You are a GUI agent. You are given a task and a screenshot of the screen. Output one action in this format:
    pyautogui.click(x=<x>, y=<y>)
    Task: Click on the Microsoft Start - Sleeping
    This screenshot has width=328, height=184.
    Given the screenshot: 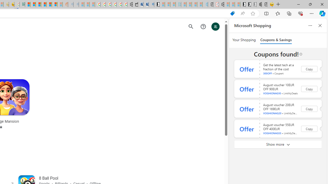 What is the action you would take?
    pyautogui.click(x=194, y=5)
    